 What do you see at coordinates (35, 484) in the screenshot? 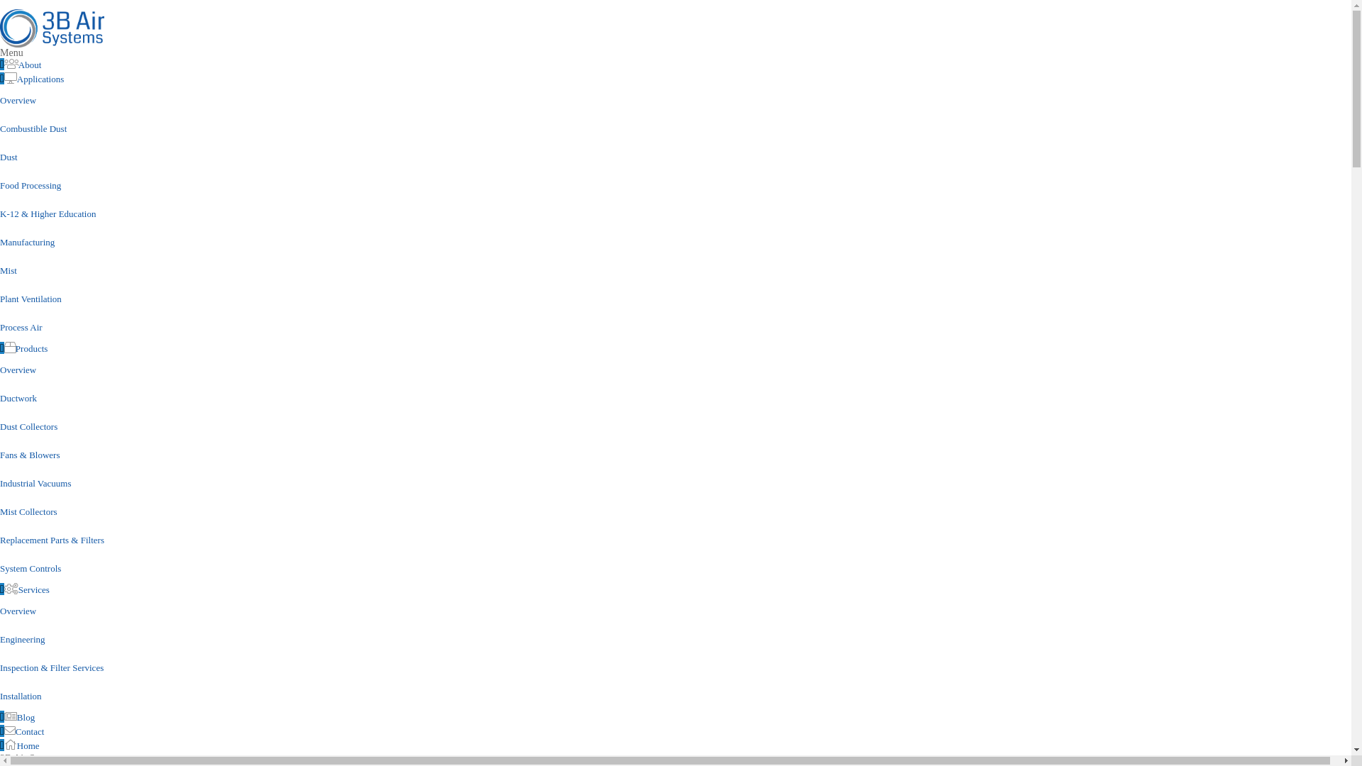
I see `Industrial Vacuums` at bounding box center [35, 484].